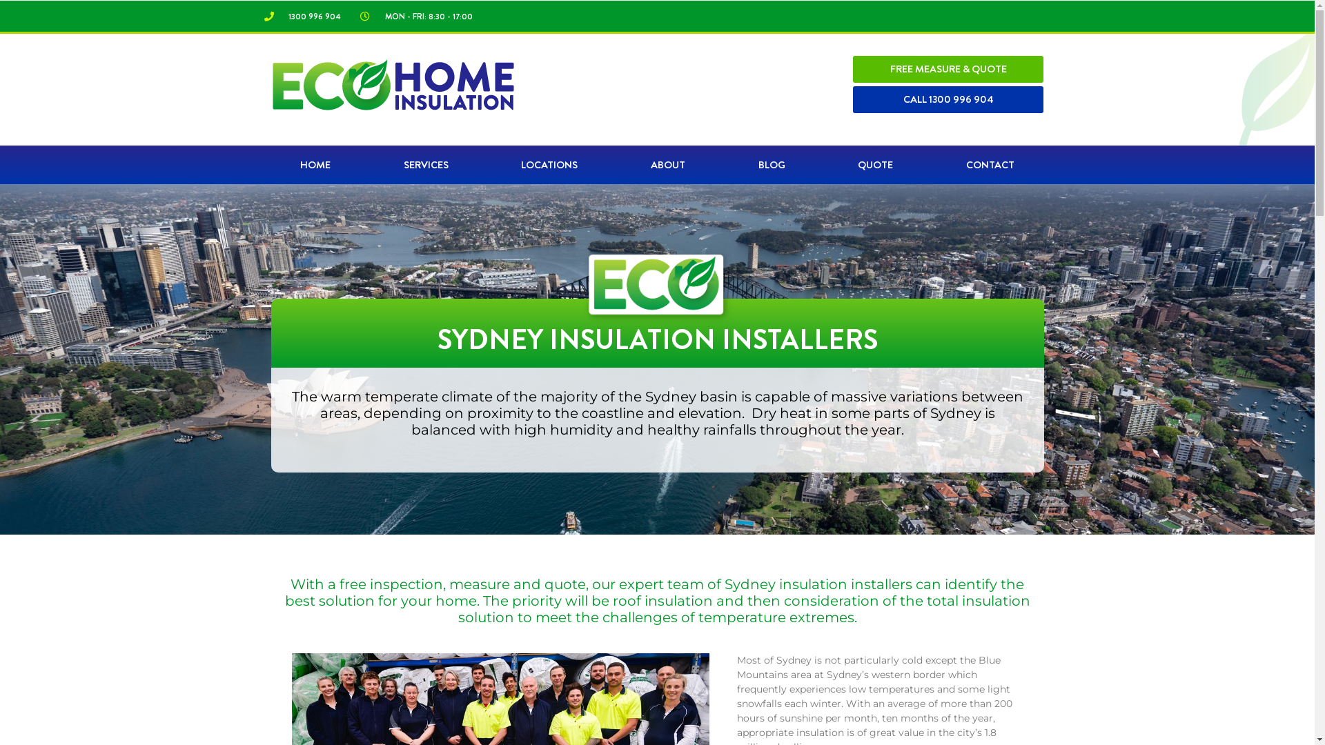 The width and height of the screenshot is (1325, 745). Describe the element at coordinates (550, 165) in the screenshot. I see `LOCATIONS` at that location.